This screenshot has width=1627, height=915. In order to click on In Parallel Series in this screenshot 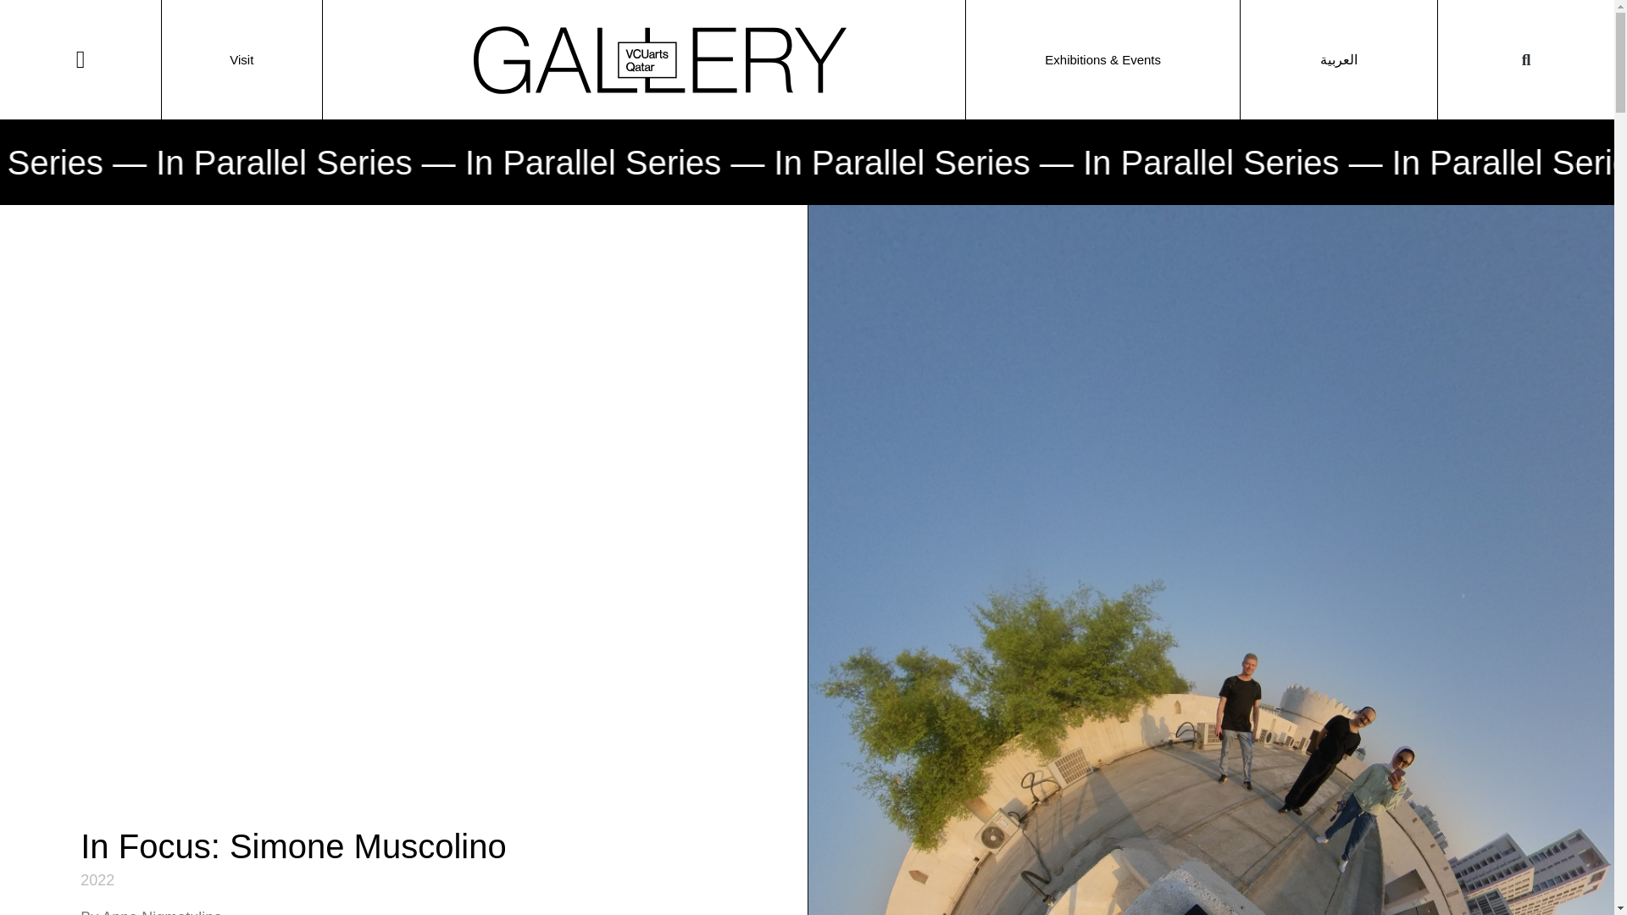, I will do `click(444, 162)`.